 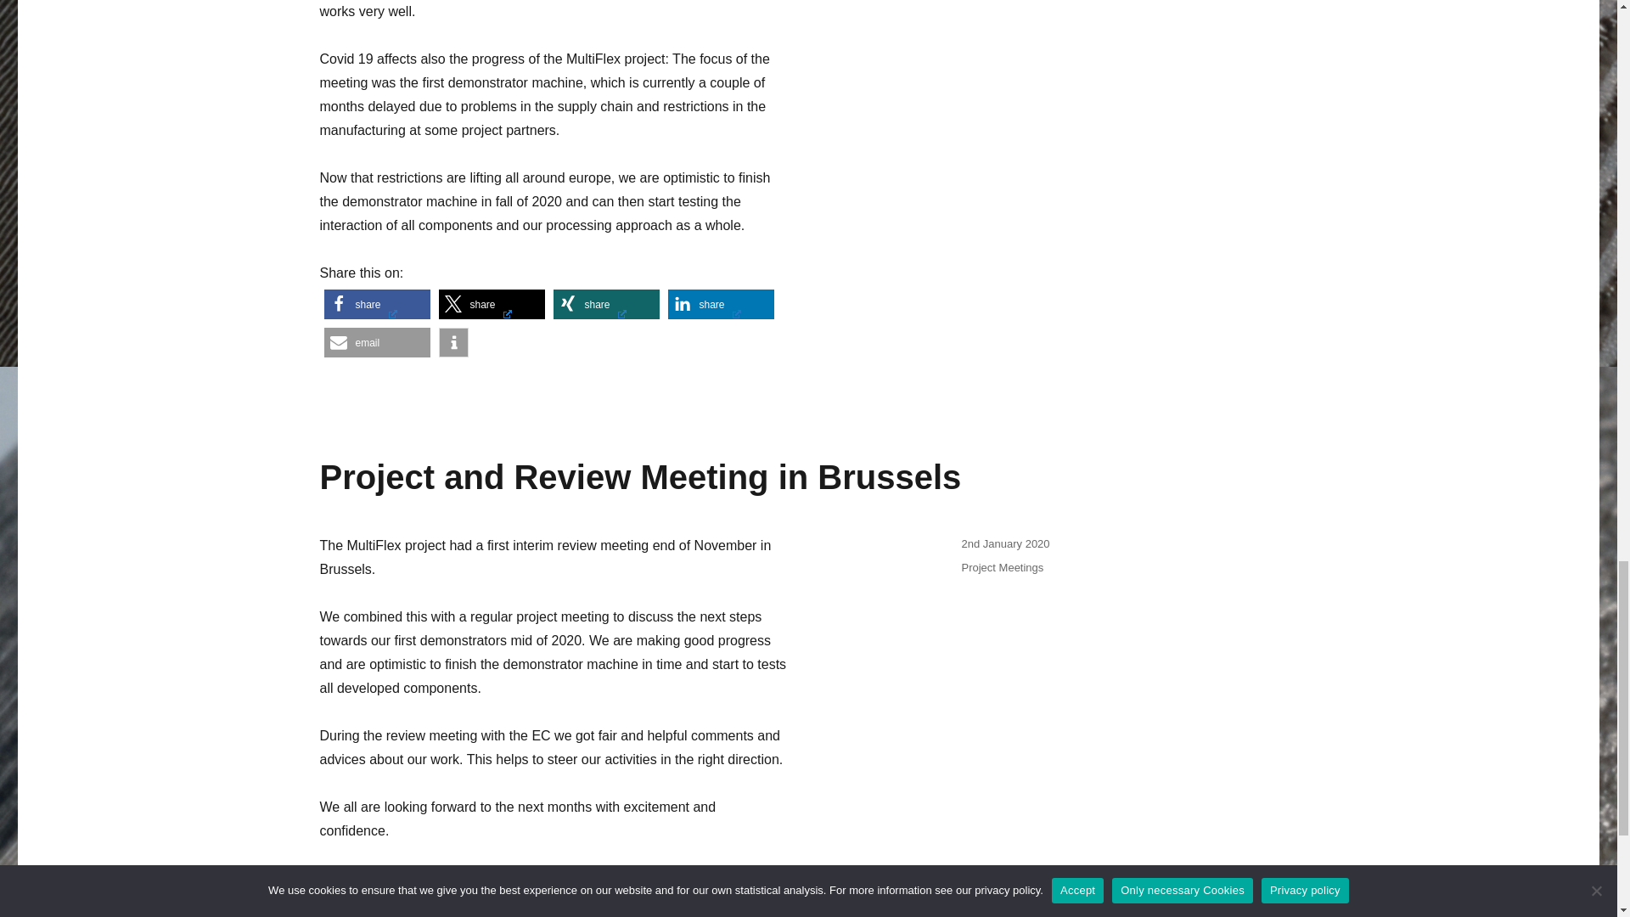 I want to click on share , so click(x=491, y=304).